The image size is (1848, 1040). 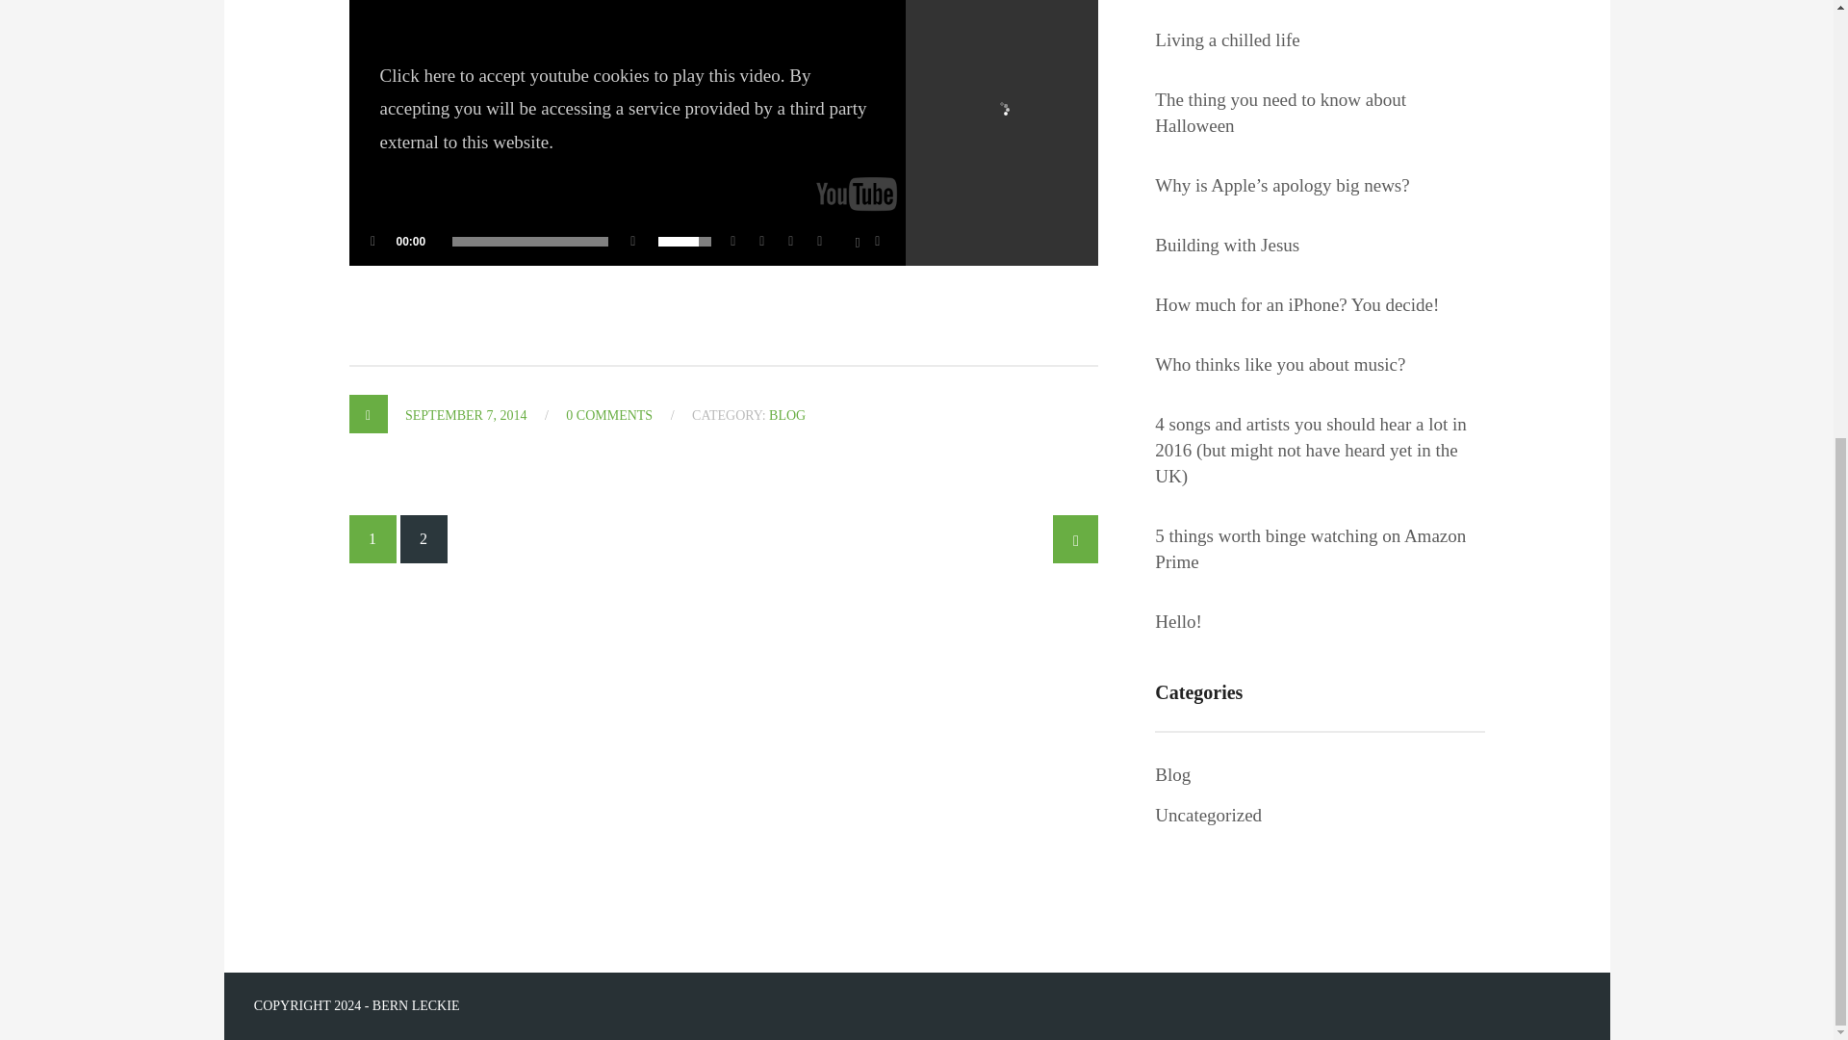 I want to click on Share, so click(x=737, y=241).